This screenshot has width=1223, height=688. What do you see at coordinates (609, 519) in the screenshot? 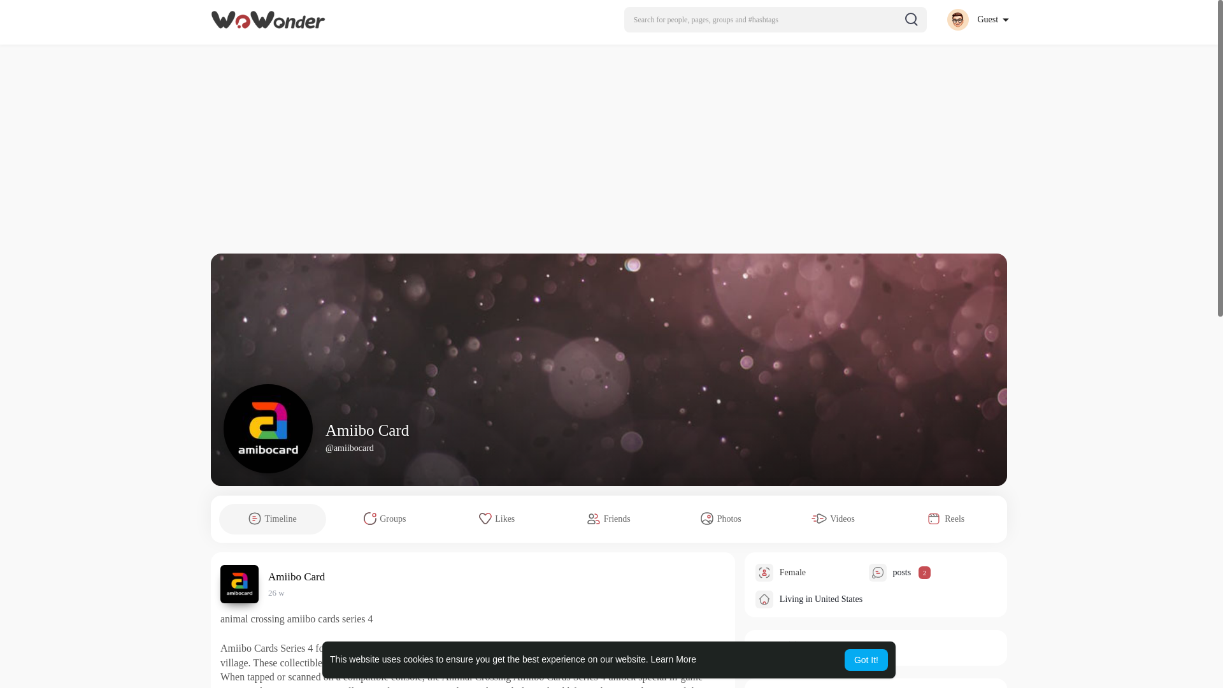
I see `Friends` at bounding box center [609, 519].